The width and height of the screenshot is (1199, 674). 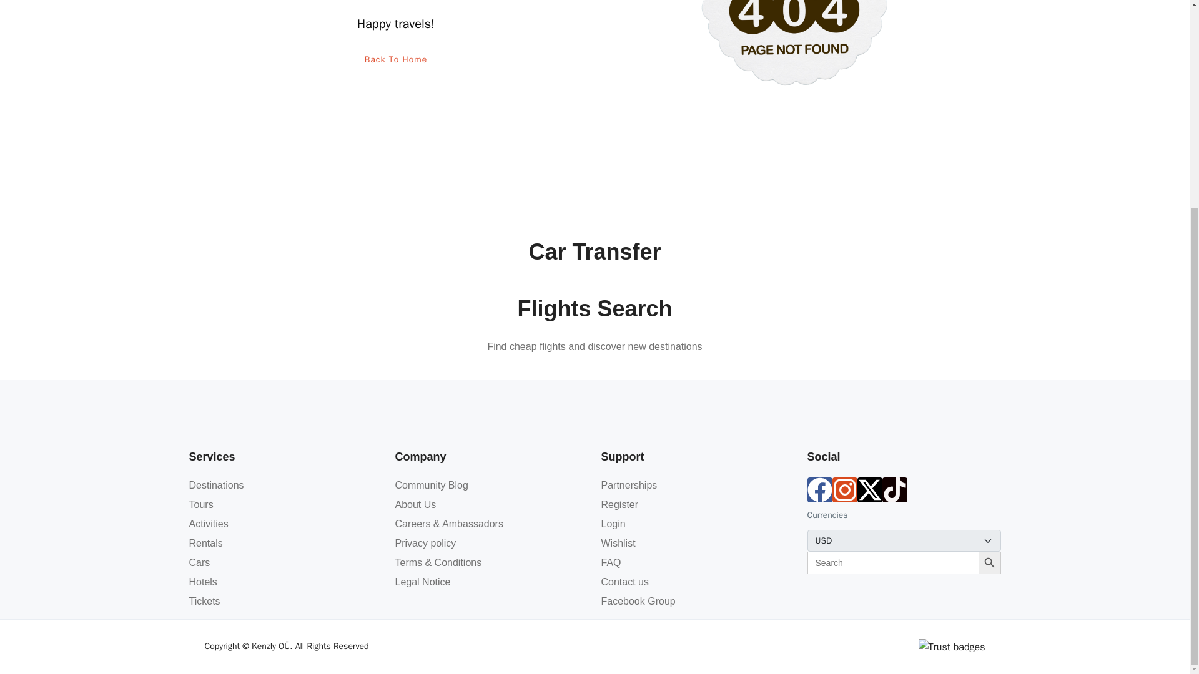 What do you see at coordinates (431, 485) in the screenshot?
I see `Community Blog` at bounding box center [431, 485].